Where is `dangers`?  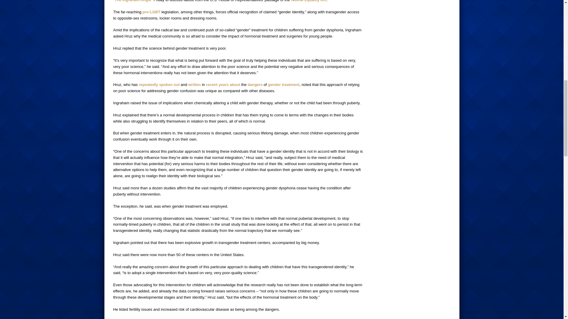
dangers is located at coordinates (255, 84).